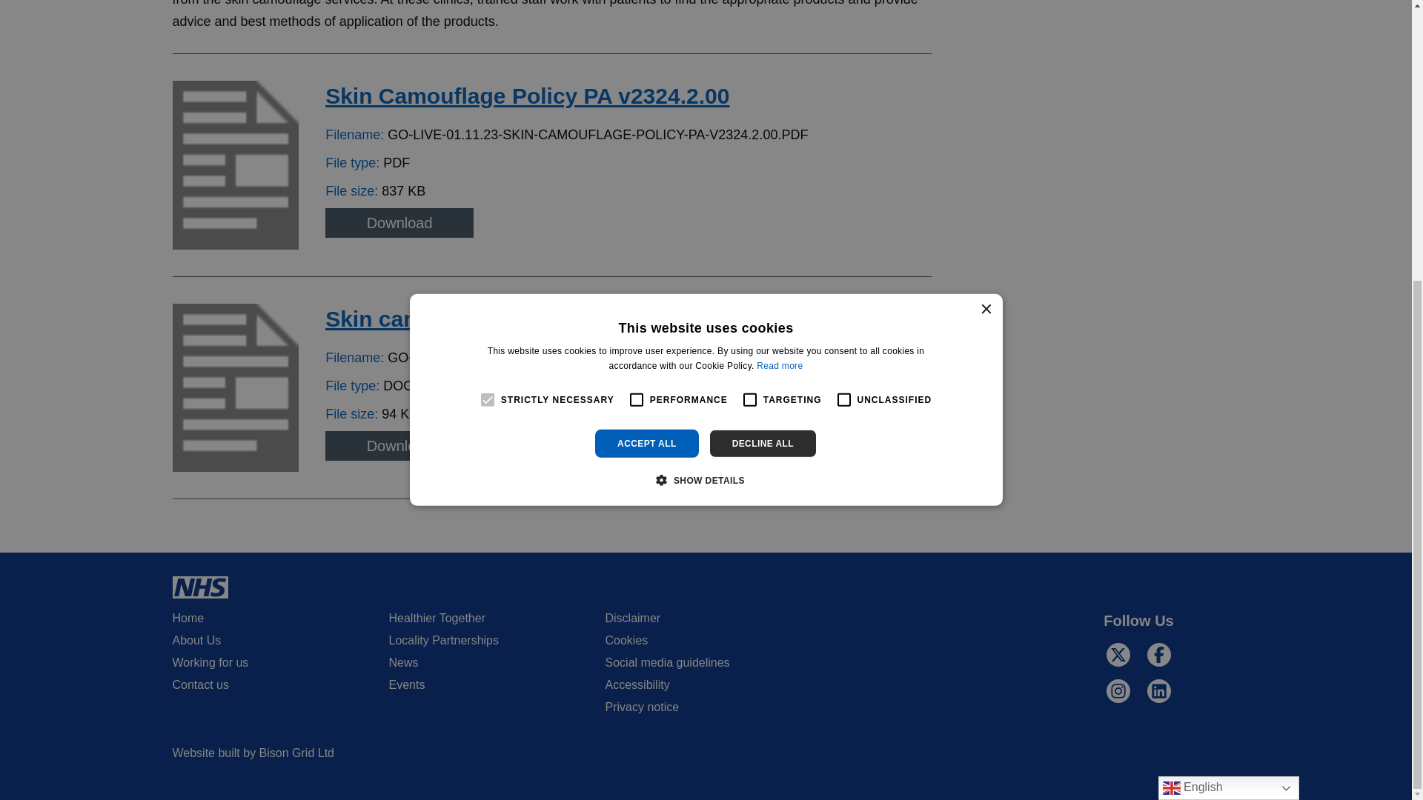 The width and height of the screenshot is (1423, 800). I want to click on LinkedIn, so click(1158, 691).